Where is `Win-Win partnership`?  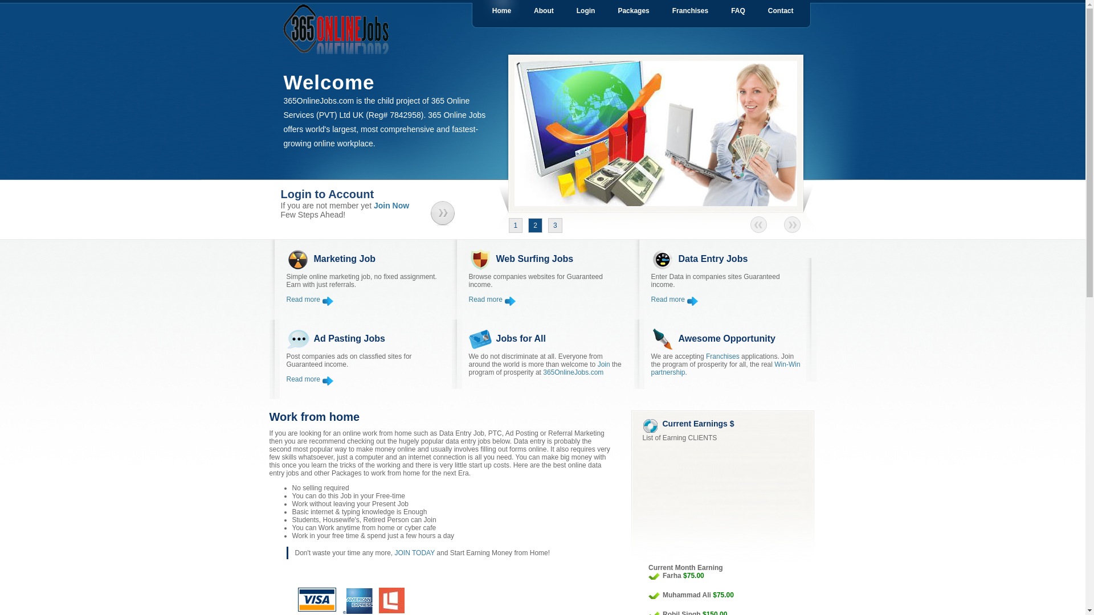
Win-Win partnership is located at coordinates (725, 368).